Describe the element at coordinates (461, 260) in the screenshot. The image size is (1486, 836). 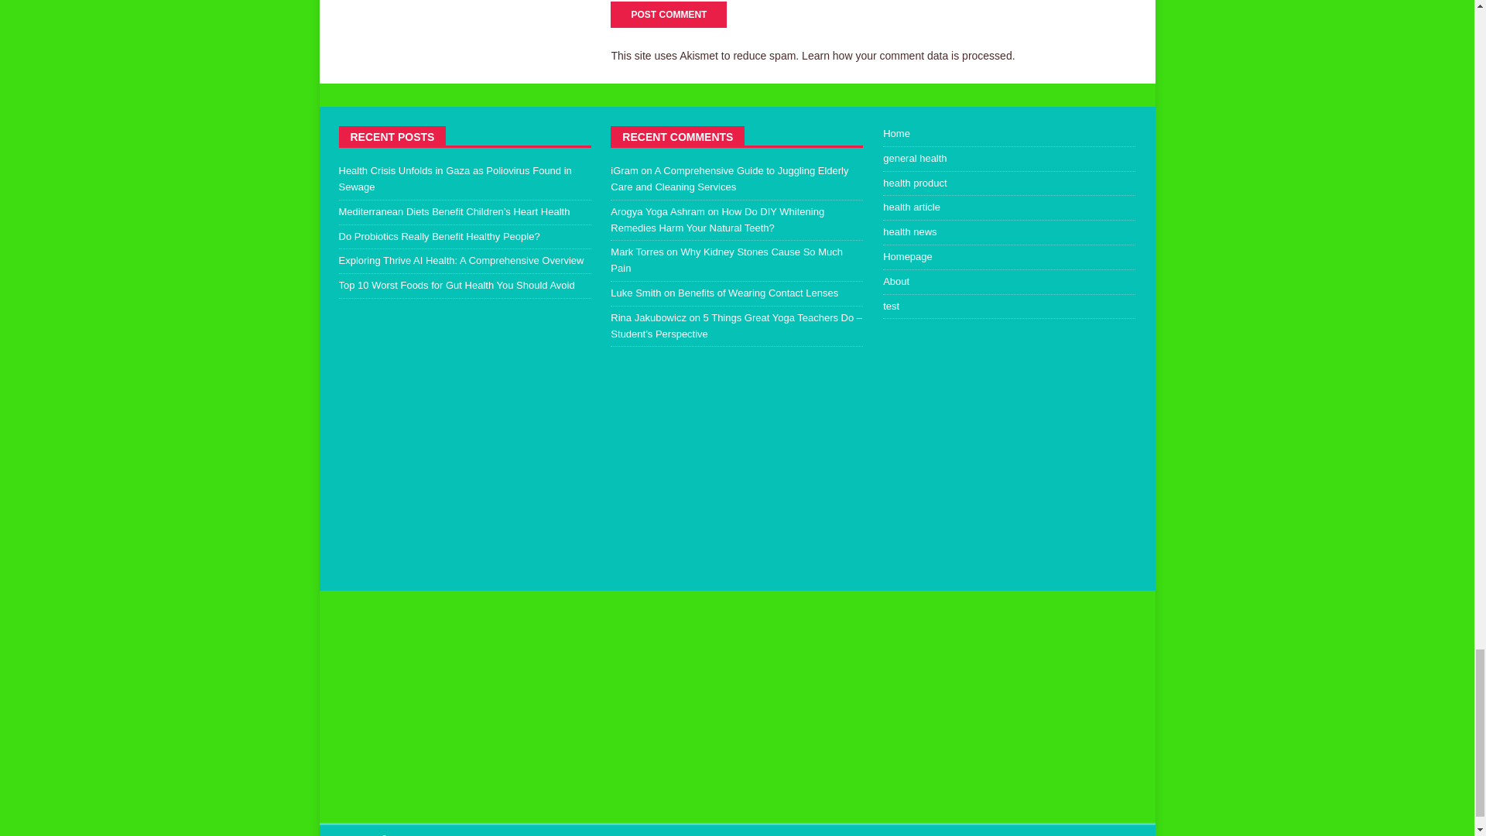
I see `Exploring Thrive AI Health: A Comprehensive Overview` at that location.